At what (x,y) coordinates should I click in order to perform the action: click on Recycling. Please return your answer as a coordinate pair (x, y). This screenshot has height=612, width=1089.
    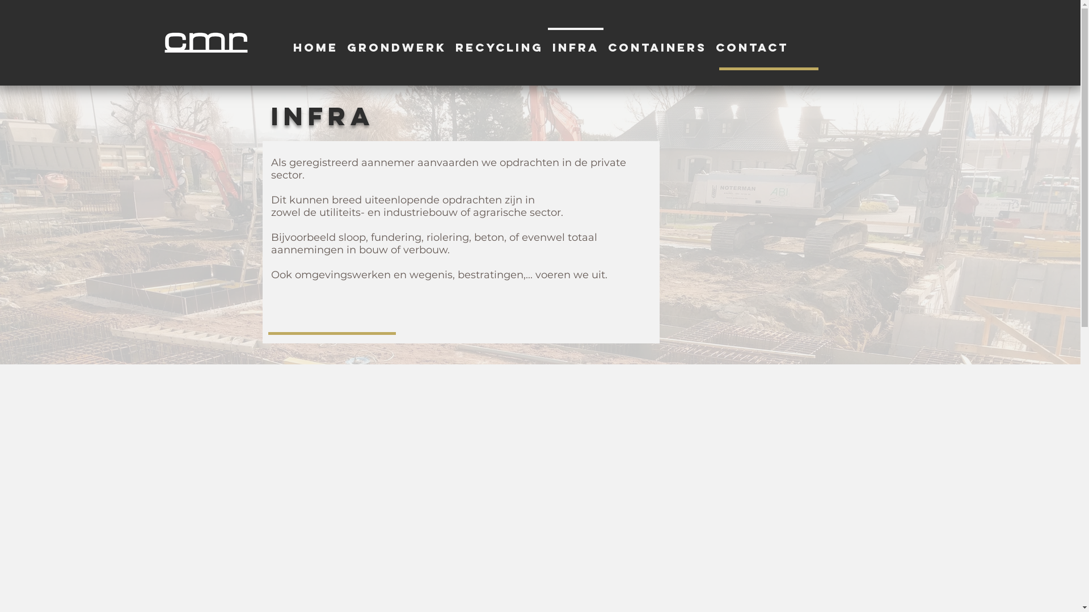
    Looking at the image, I should click on (499, 42).